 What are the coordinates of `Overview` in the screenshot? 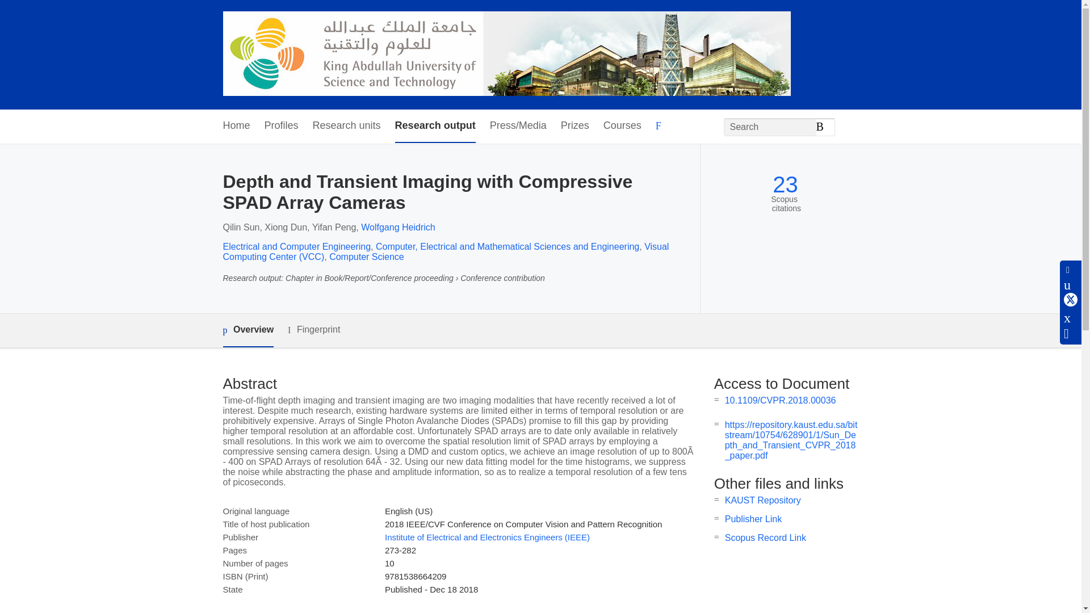 It's located at (248, 330).